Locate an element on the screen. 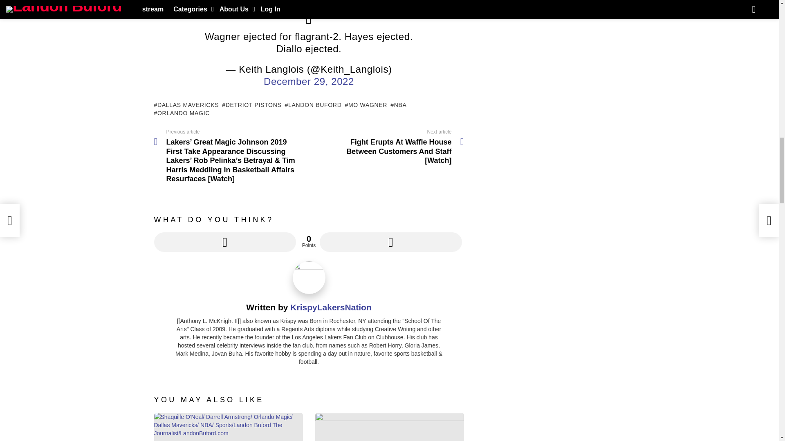  DETRIOT PISTONS is located at coordinates (251, 105).